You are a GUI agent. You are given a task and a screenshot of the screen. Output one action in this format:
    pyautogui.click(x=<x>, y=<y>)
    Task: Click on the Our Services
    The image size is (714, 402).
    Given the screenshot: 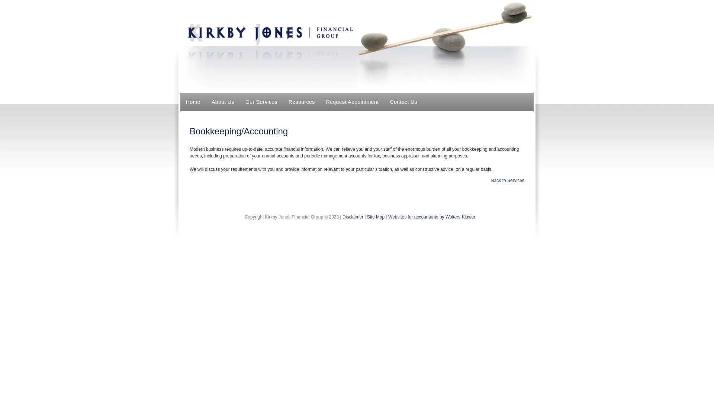 What is the action you would take?
    pyautogui.click(x=261, y=102)
    